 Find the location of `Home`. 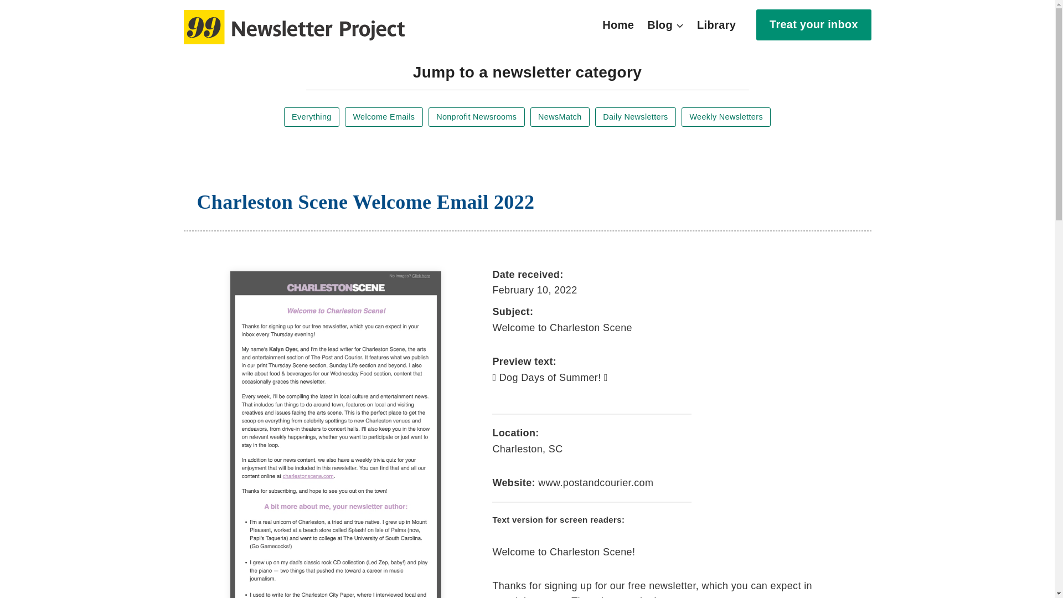

Home is located at coordinates (618, 25).